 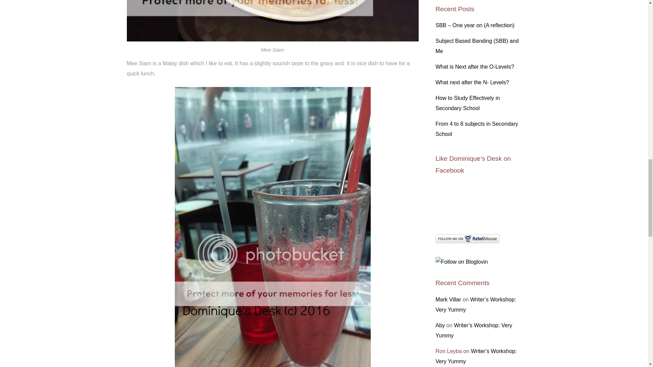 I want to click on How to Study Effectively in Secondary School, so click(x=467, y=103).